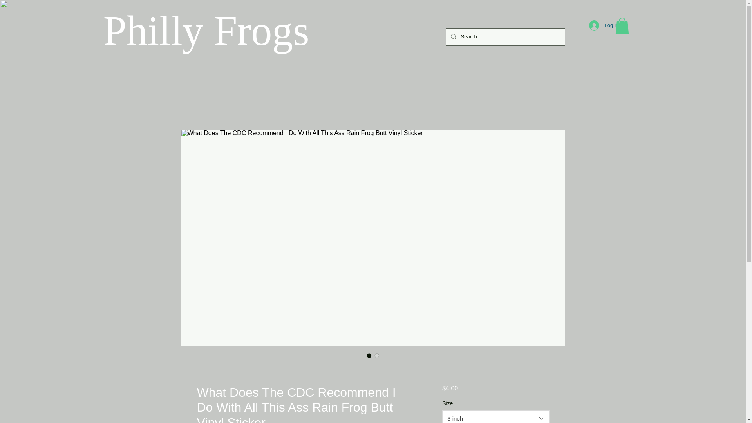 Image resolution: width=752 pixels, height=423 pixels. Describe the element at coordinates (495, 417) in the screenshot. I see `3 inch` at that location.